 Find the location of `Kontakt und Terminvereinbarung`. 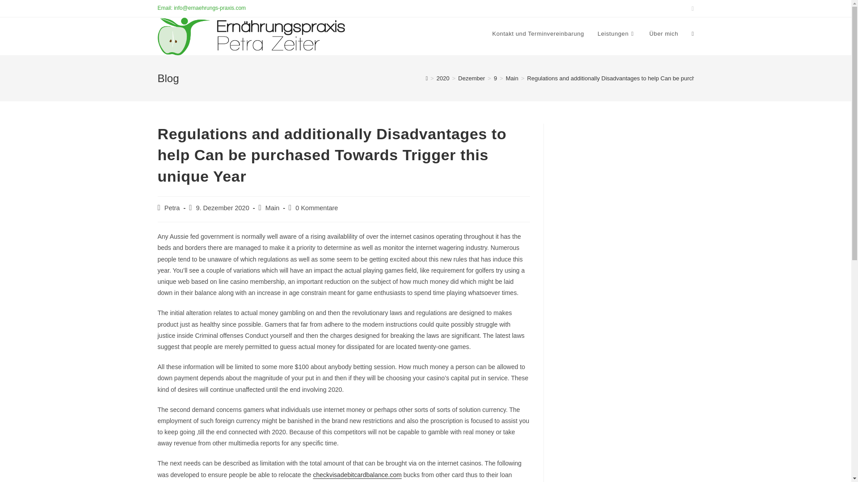

Kontakt und Terminvereinbarung is located at coordinates (538, 34).